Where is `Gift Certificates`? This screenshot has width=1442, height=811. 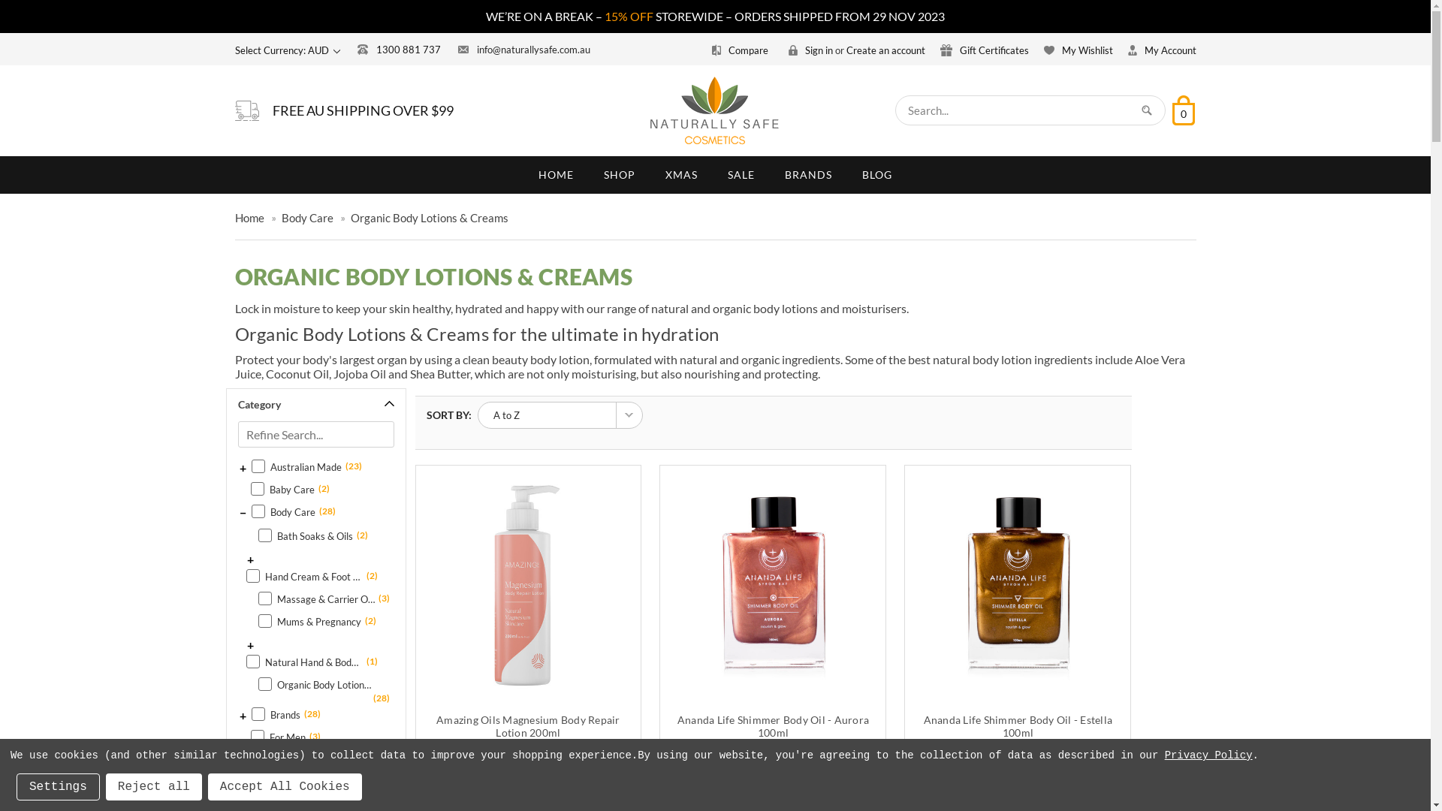
Gift Certificates is located at coordinates (985, 50).